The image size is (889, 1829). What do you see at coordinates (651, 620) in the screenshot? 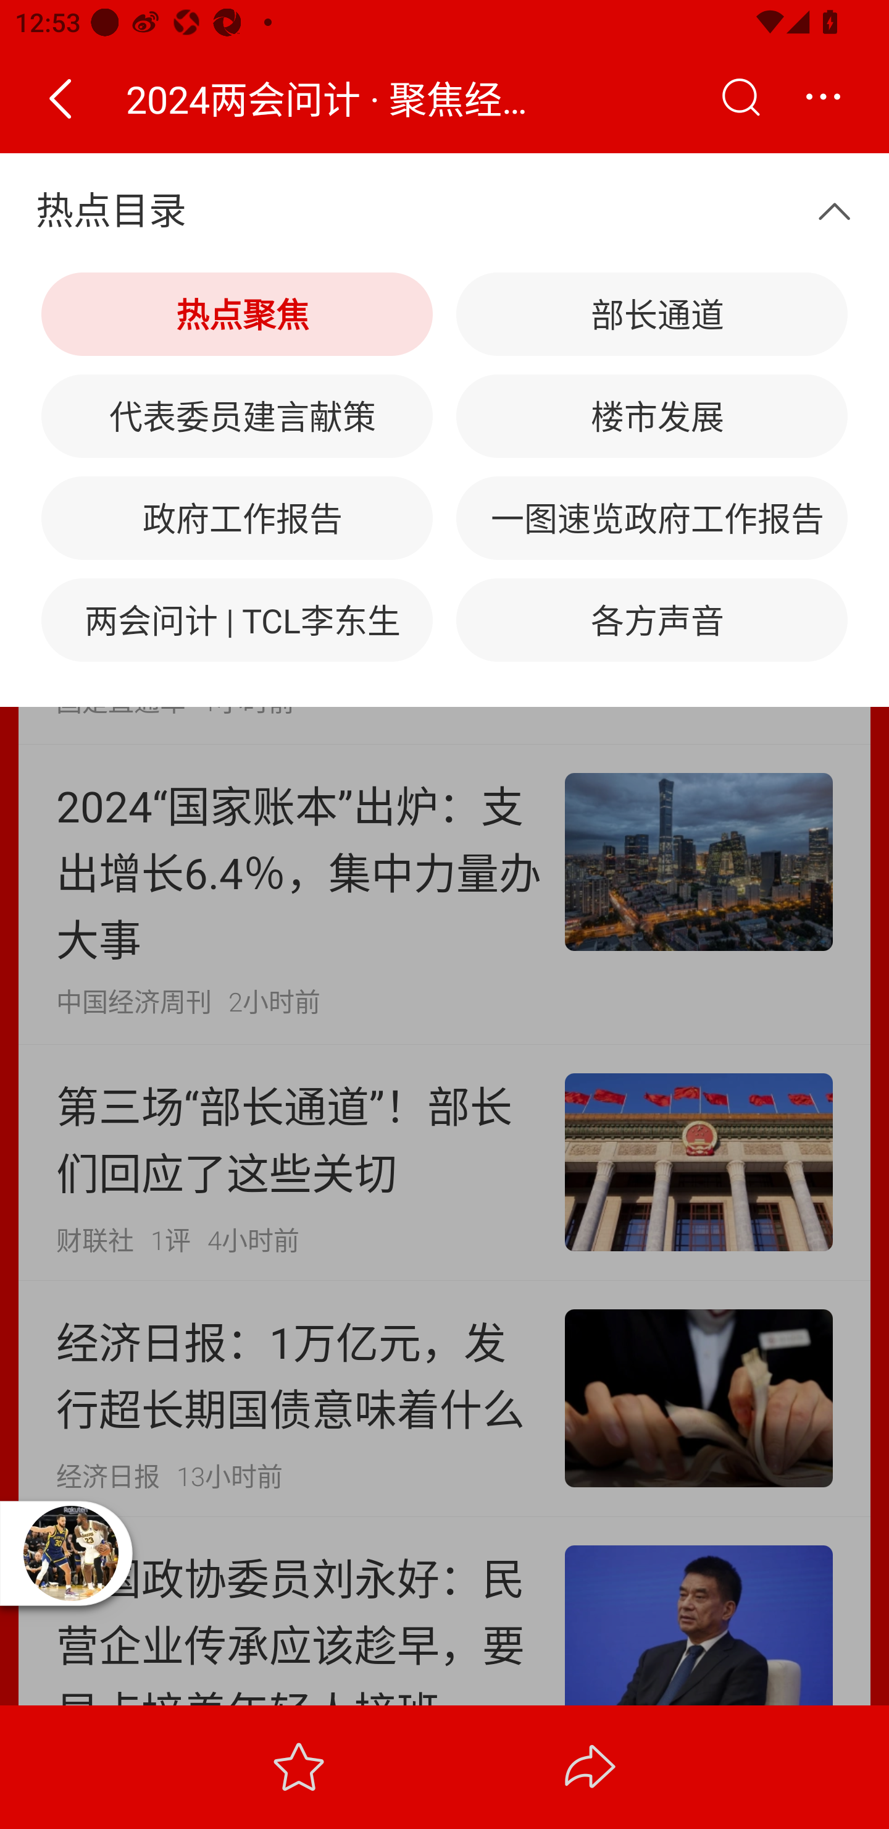
I see `各方声音` at bounding box center [651, 620].